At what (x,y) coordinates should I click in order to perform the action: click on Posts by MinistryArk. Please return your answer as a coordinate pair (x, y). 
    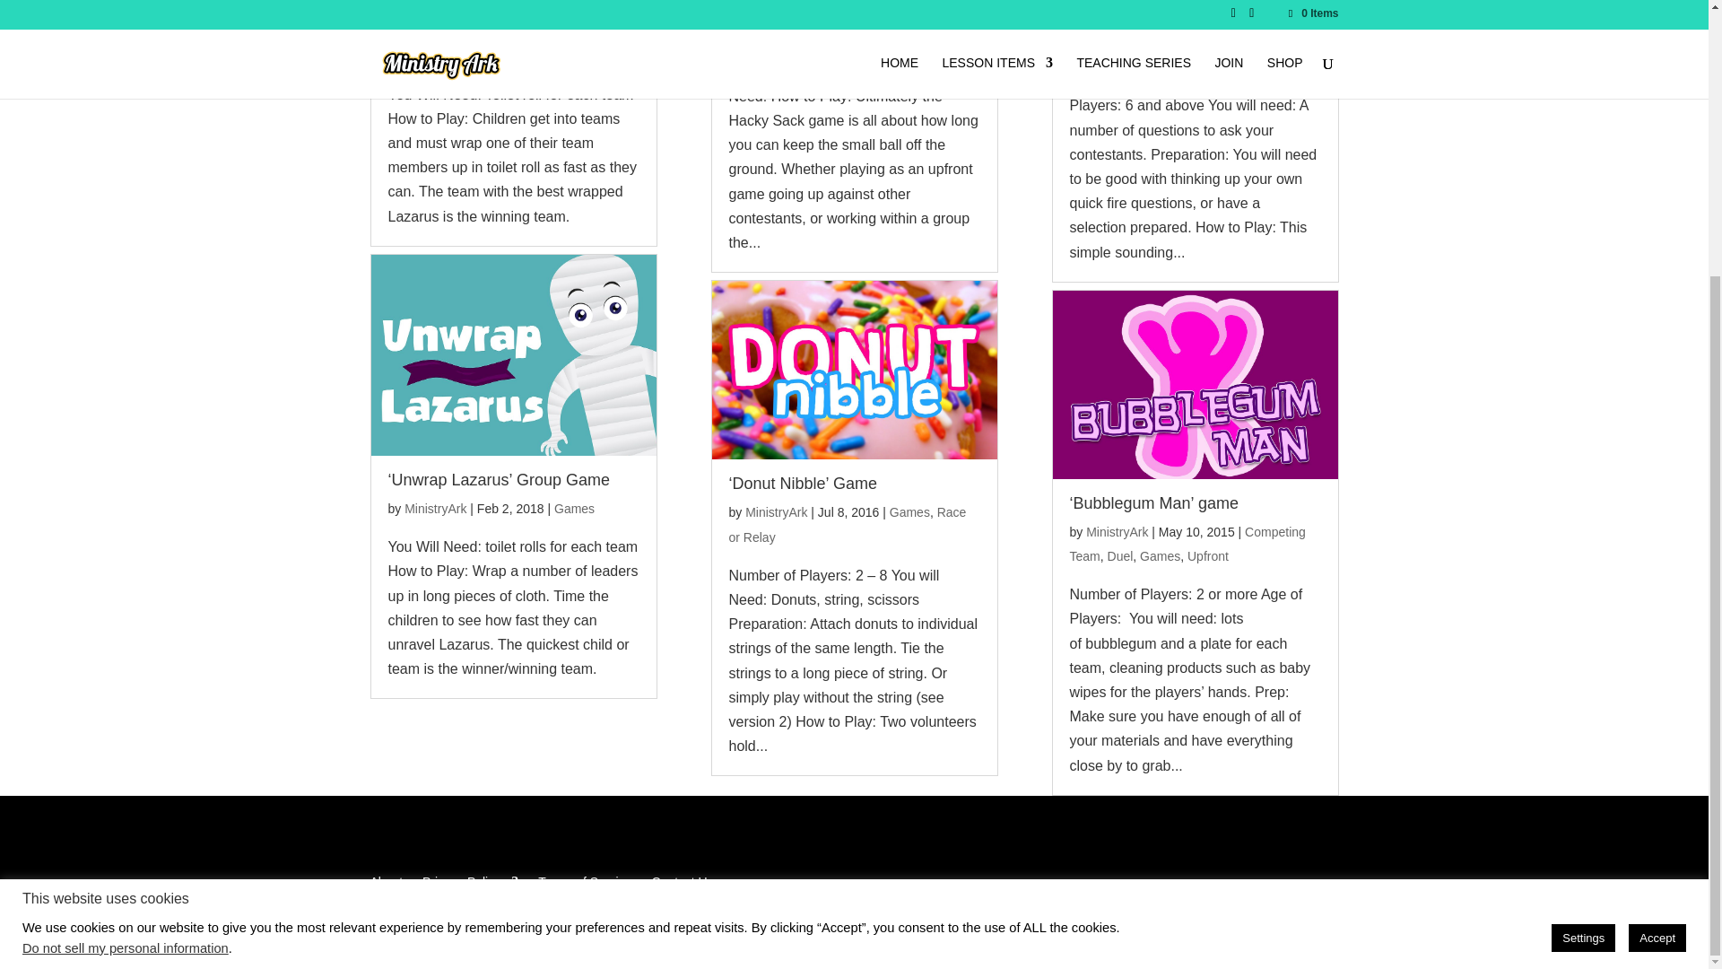
    Looking at the image, I should click on (777, 9).